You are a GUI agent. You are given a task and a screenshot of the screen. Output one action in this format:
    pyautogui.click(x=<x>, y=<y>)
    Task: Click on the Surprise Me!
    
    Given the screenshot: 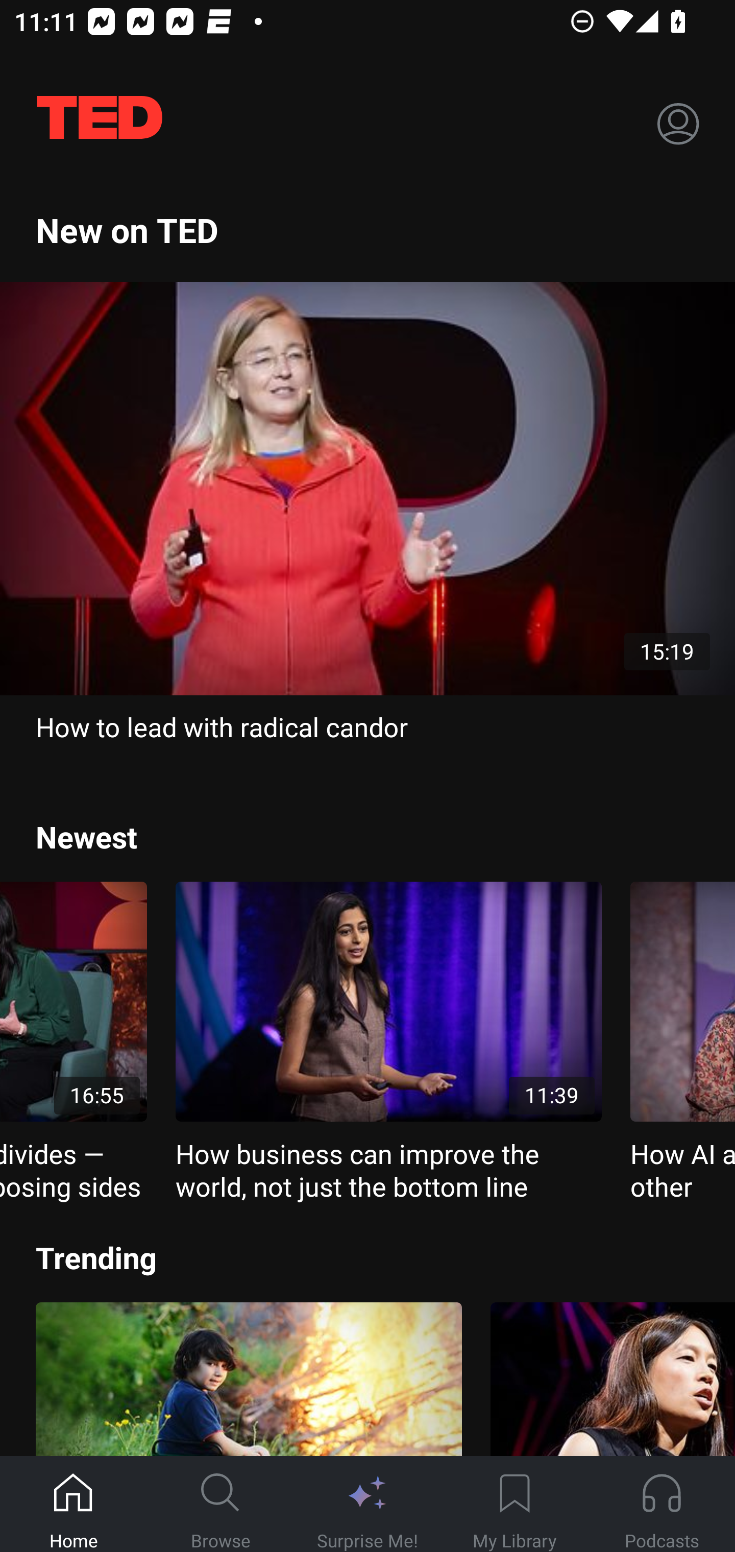 What is the action you would take?
    pyautogui.click(x=367, y=1505)
    